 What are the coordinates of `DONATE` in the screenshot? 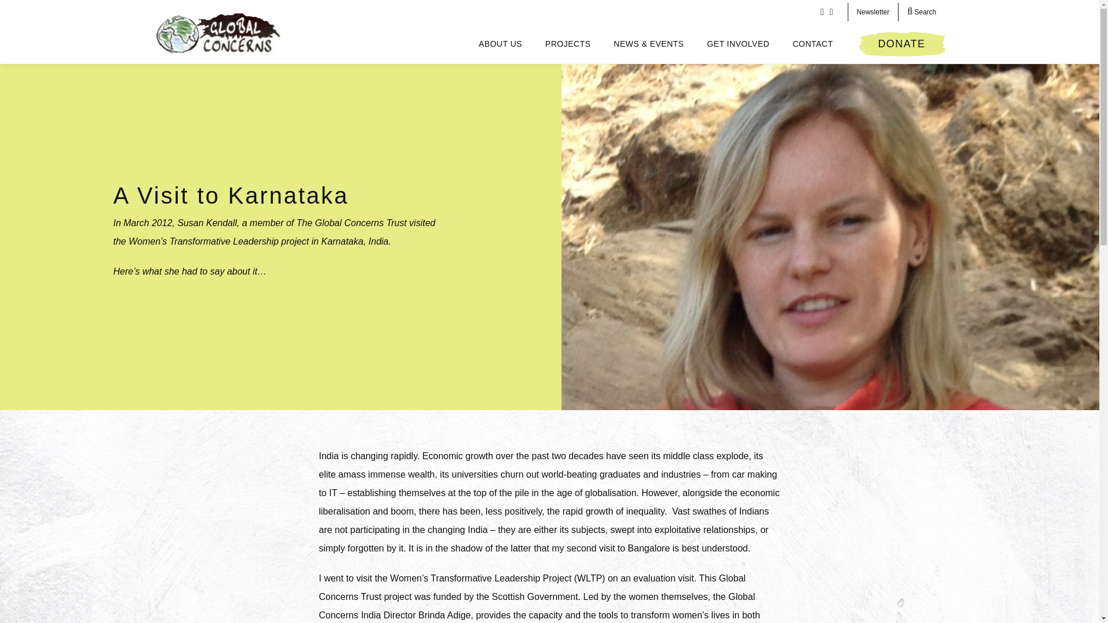 It's located at (901, 44).